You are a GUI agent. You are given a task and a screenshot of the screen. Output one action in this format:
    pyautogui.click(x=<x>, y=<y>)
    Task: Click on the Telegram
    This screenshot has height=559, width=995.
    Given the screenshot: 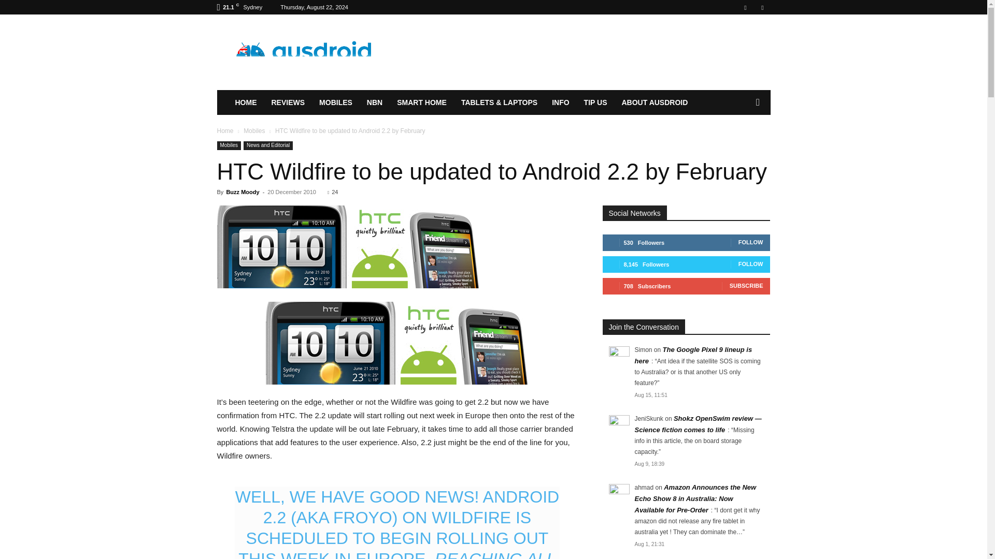 What is the action you would take?
    pyautogui.click(x=745, y=7)
    